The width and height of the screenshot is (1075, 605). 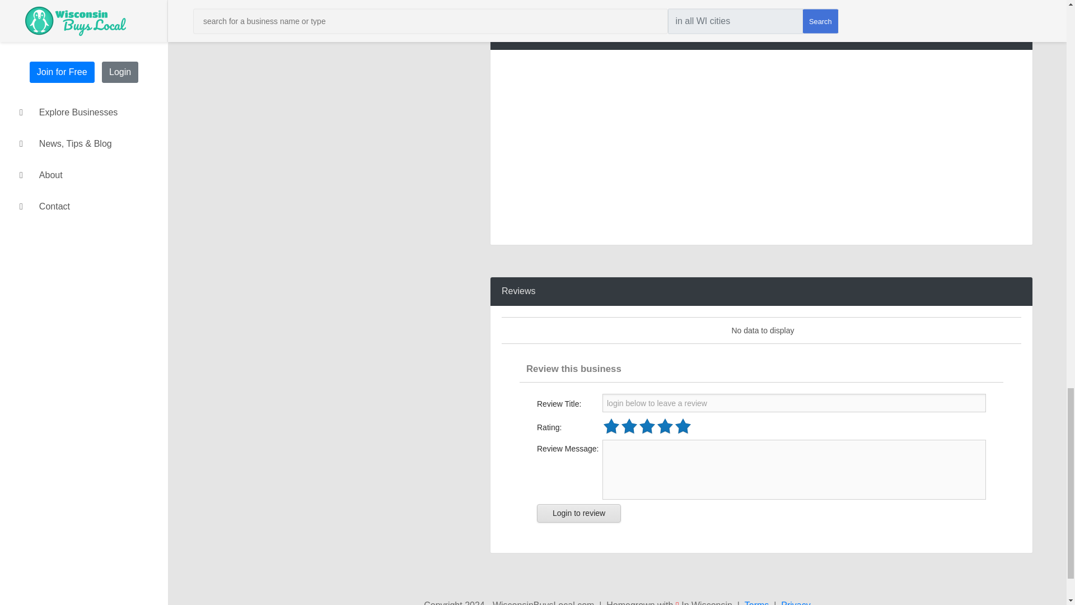 What do you see at coordinates (796, 602) in the screenshot?
I see `Privacy` at bounding box center [796, 602].